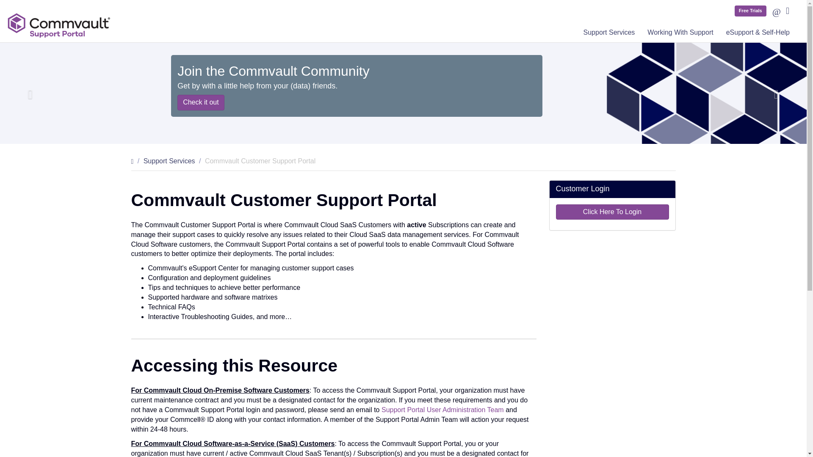 This screenshot has width=813, height=457. Describe the element at coordinates (680, 31) in the screenshot. I see `Working With Support` at that location.